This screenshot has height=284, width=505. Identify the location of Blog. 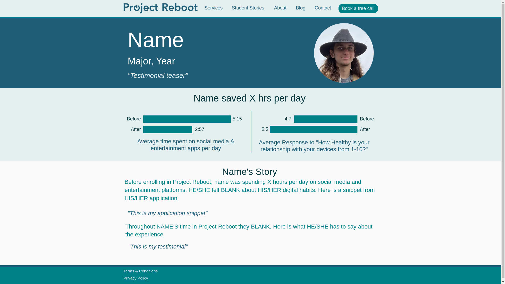
(300, 8).